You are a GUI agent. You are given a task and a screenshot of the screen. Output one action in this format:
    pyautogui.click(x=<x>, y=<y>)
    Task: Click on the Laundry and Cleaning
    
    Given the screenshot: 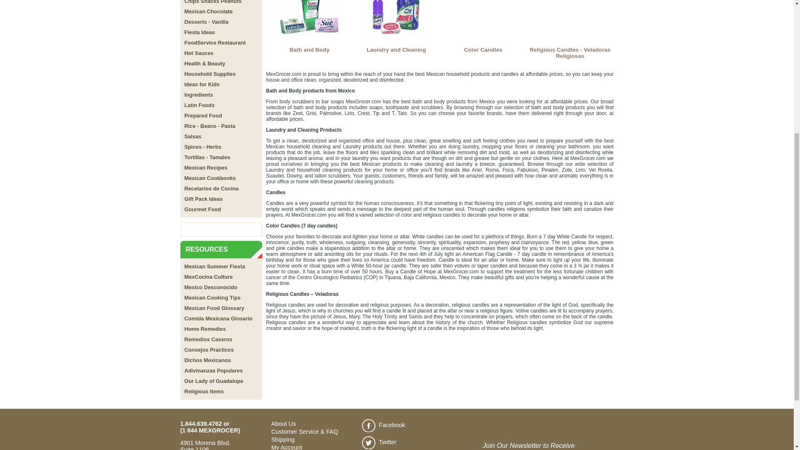 What is the action you would take?
    pyautogui.click(x=396, y=27)
    